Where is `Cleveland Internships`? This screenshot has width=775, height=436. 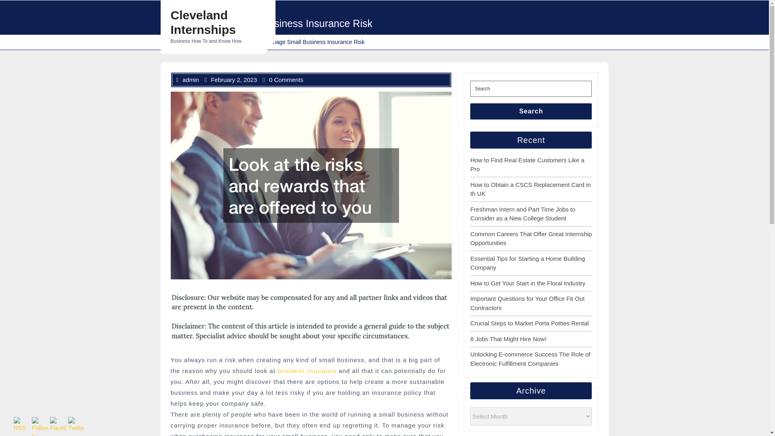 Cleveland Internships is located at coordinates (203, 22).